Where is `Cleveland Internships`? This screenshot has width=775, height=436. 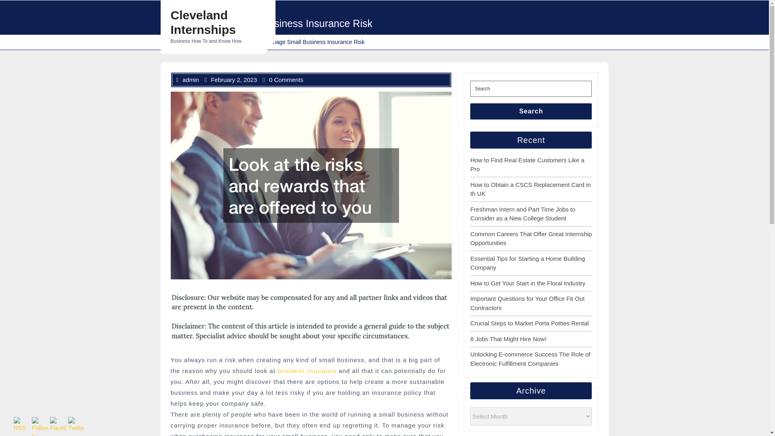 Cleveland Internships is located at coordinates (203, 22).